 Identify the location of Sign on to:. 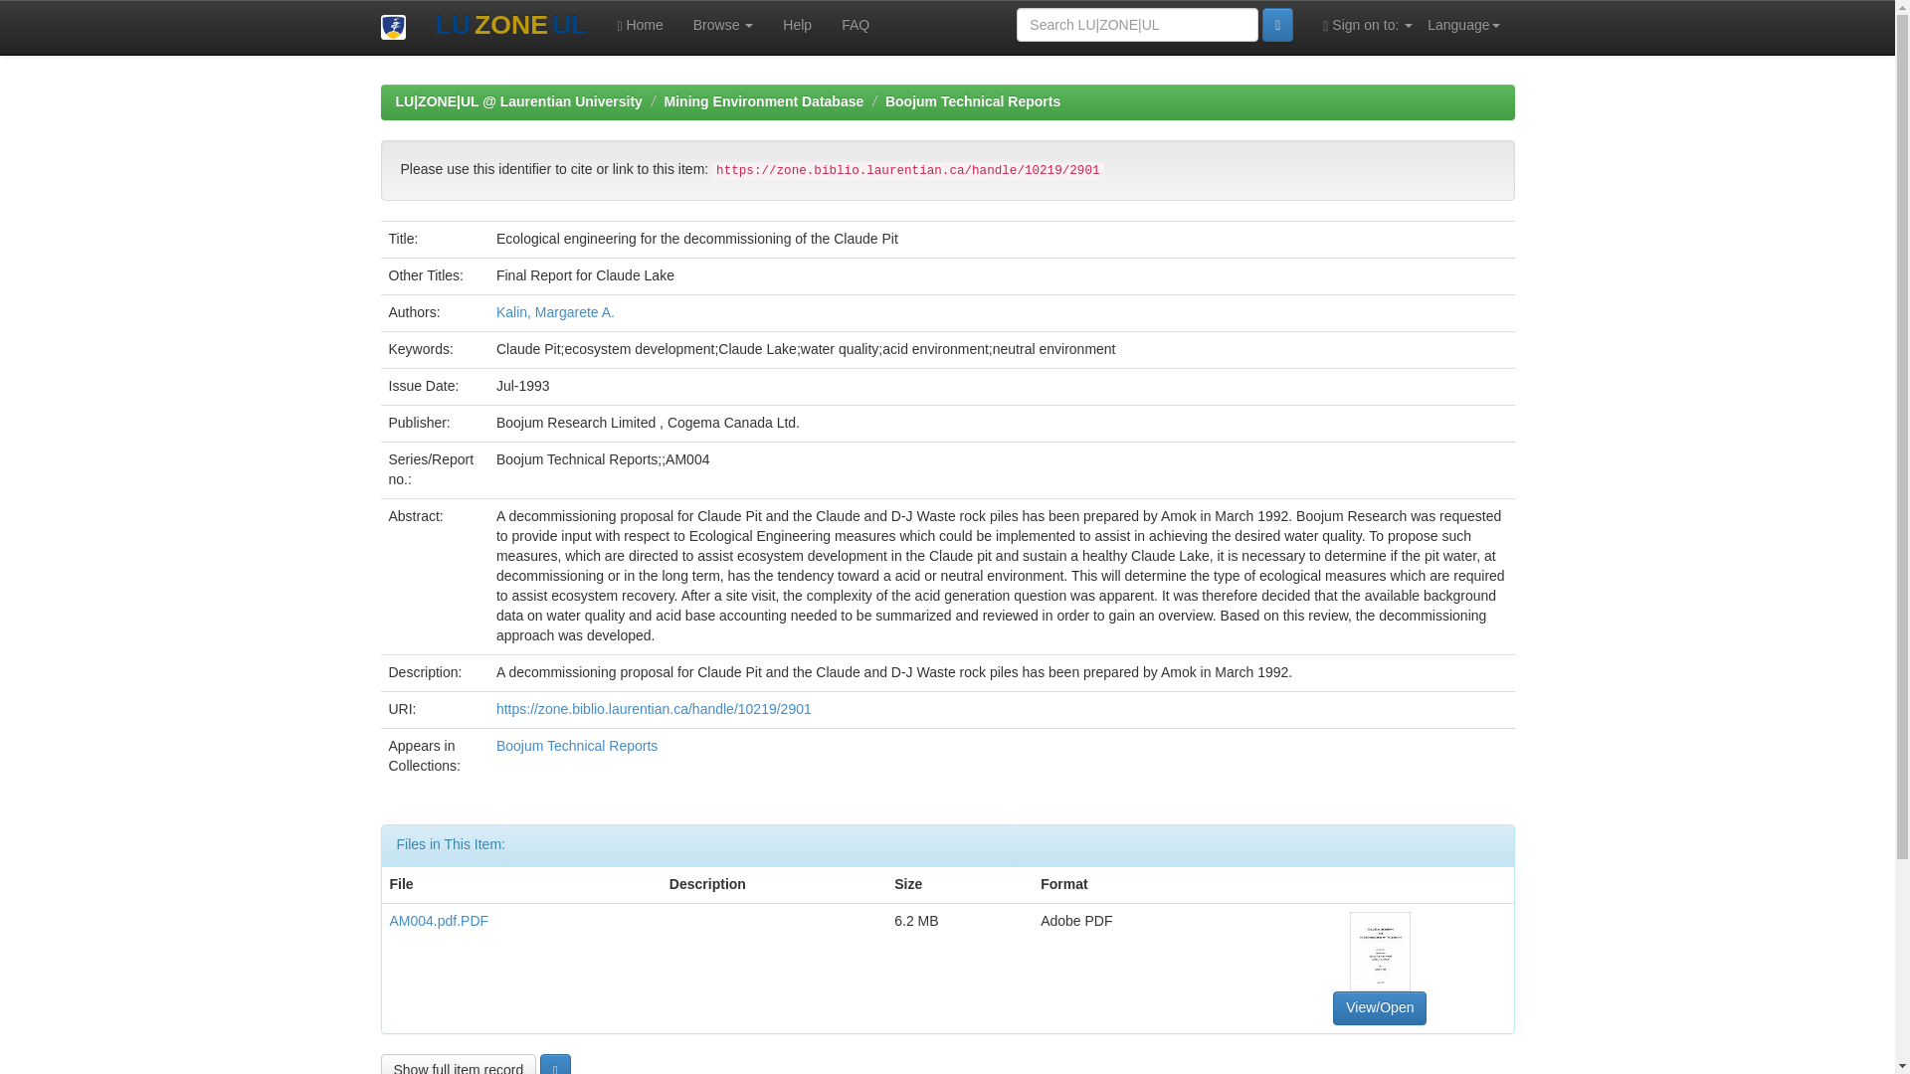
(1367, 24).